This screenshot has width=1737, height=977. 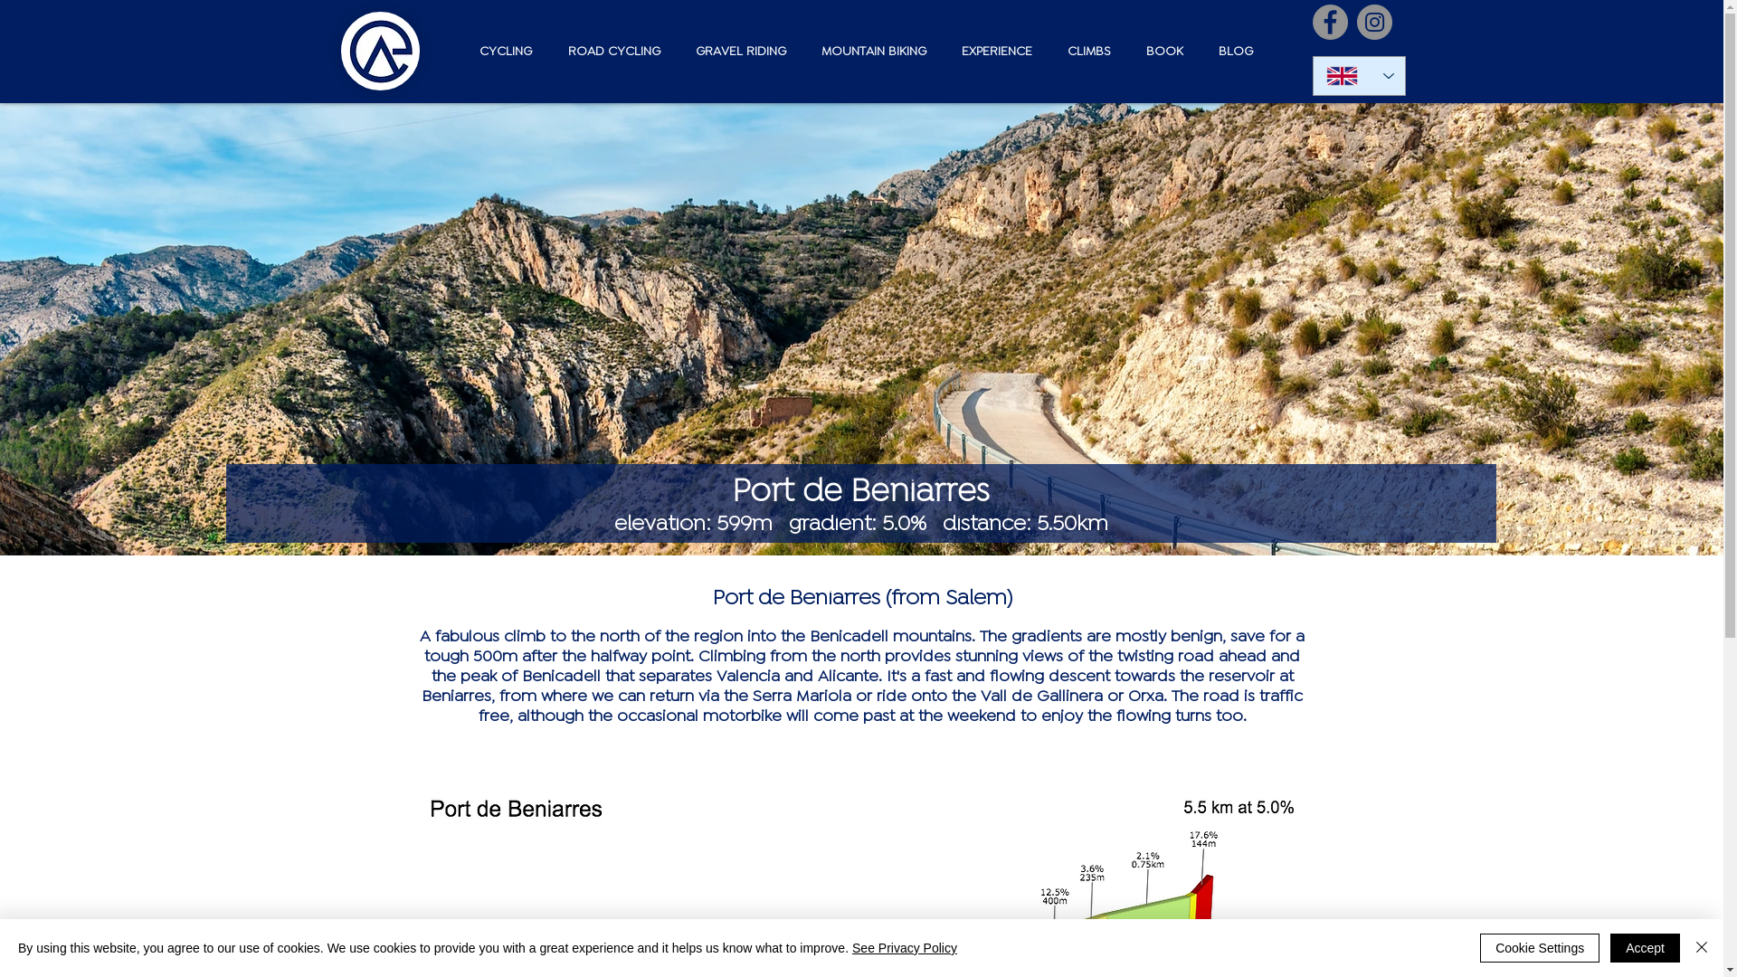 What do you see at coordinates (1230, 52) in the screenshot?
I see `BLOG` at bounding box center [1230, 52].